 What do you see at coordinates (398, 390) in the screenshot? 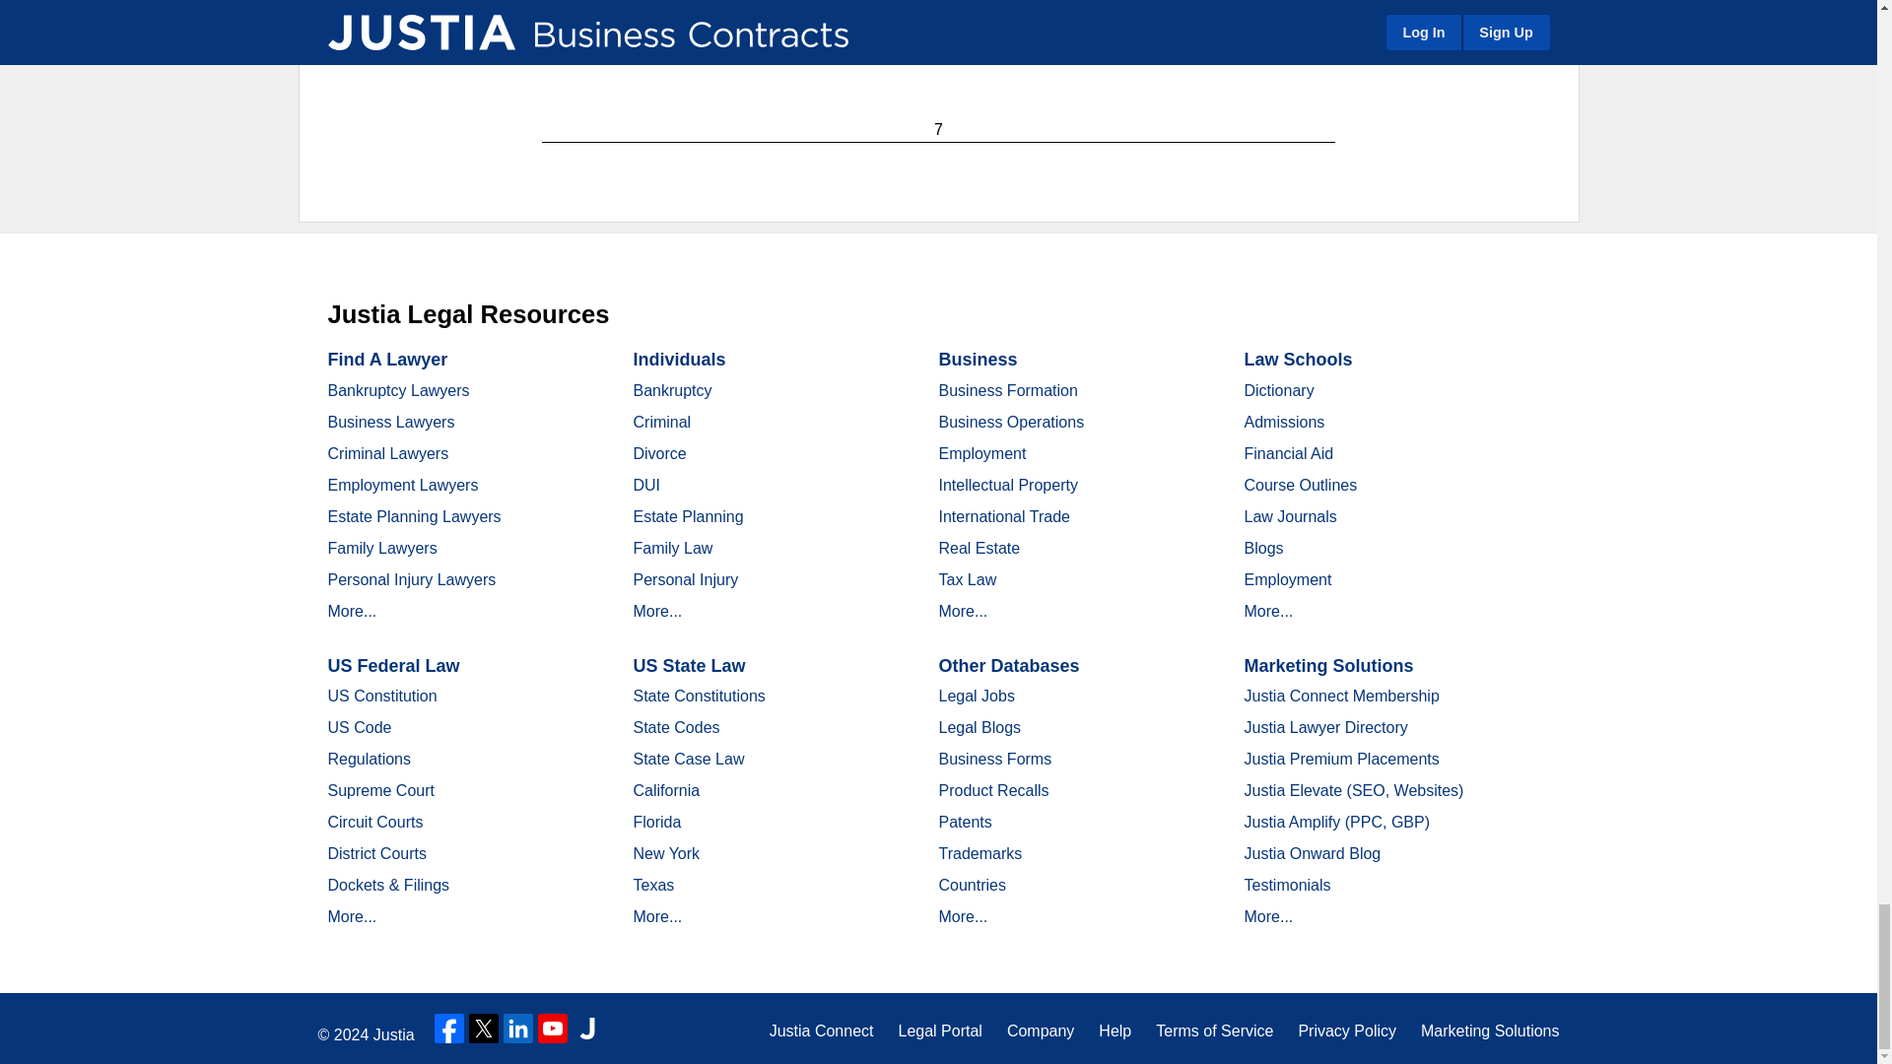
I see `Bankruptcy Lawyers` at bounding box center [398, 390].